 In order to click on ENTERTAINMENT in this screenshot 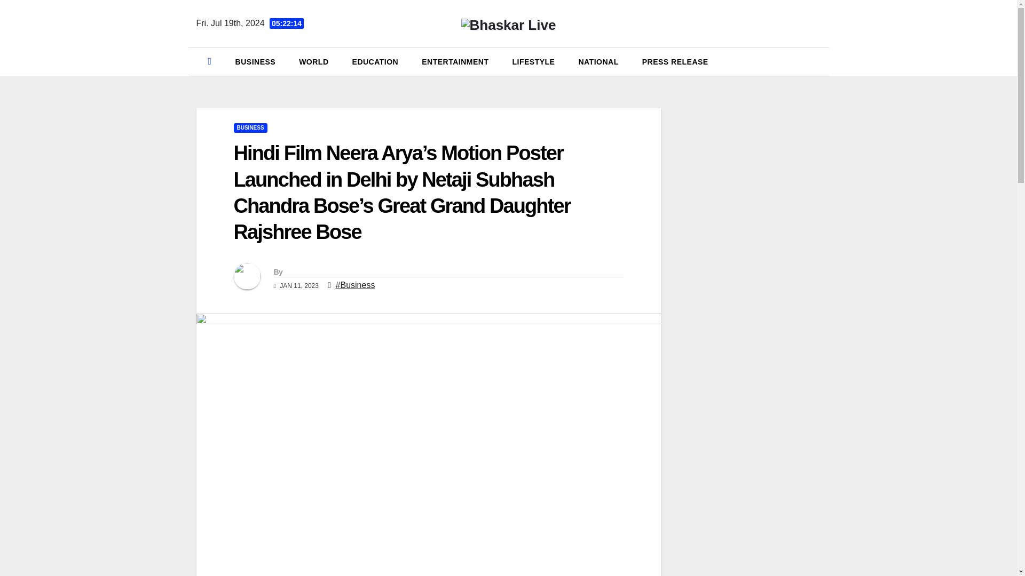, I will do `click(455, 61)`.